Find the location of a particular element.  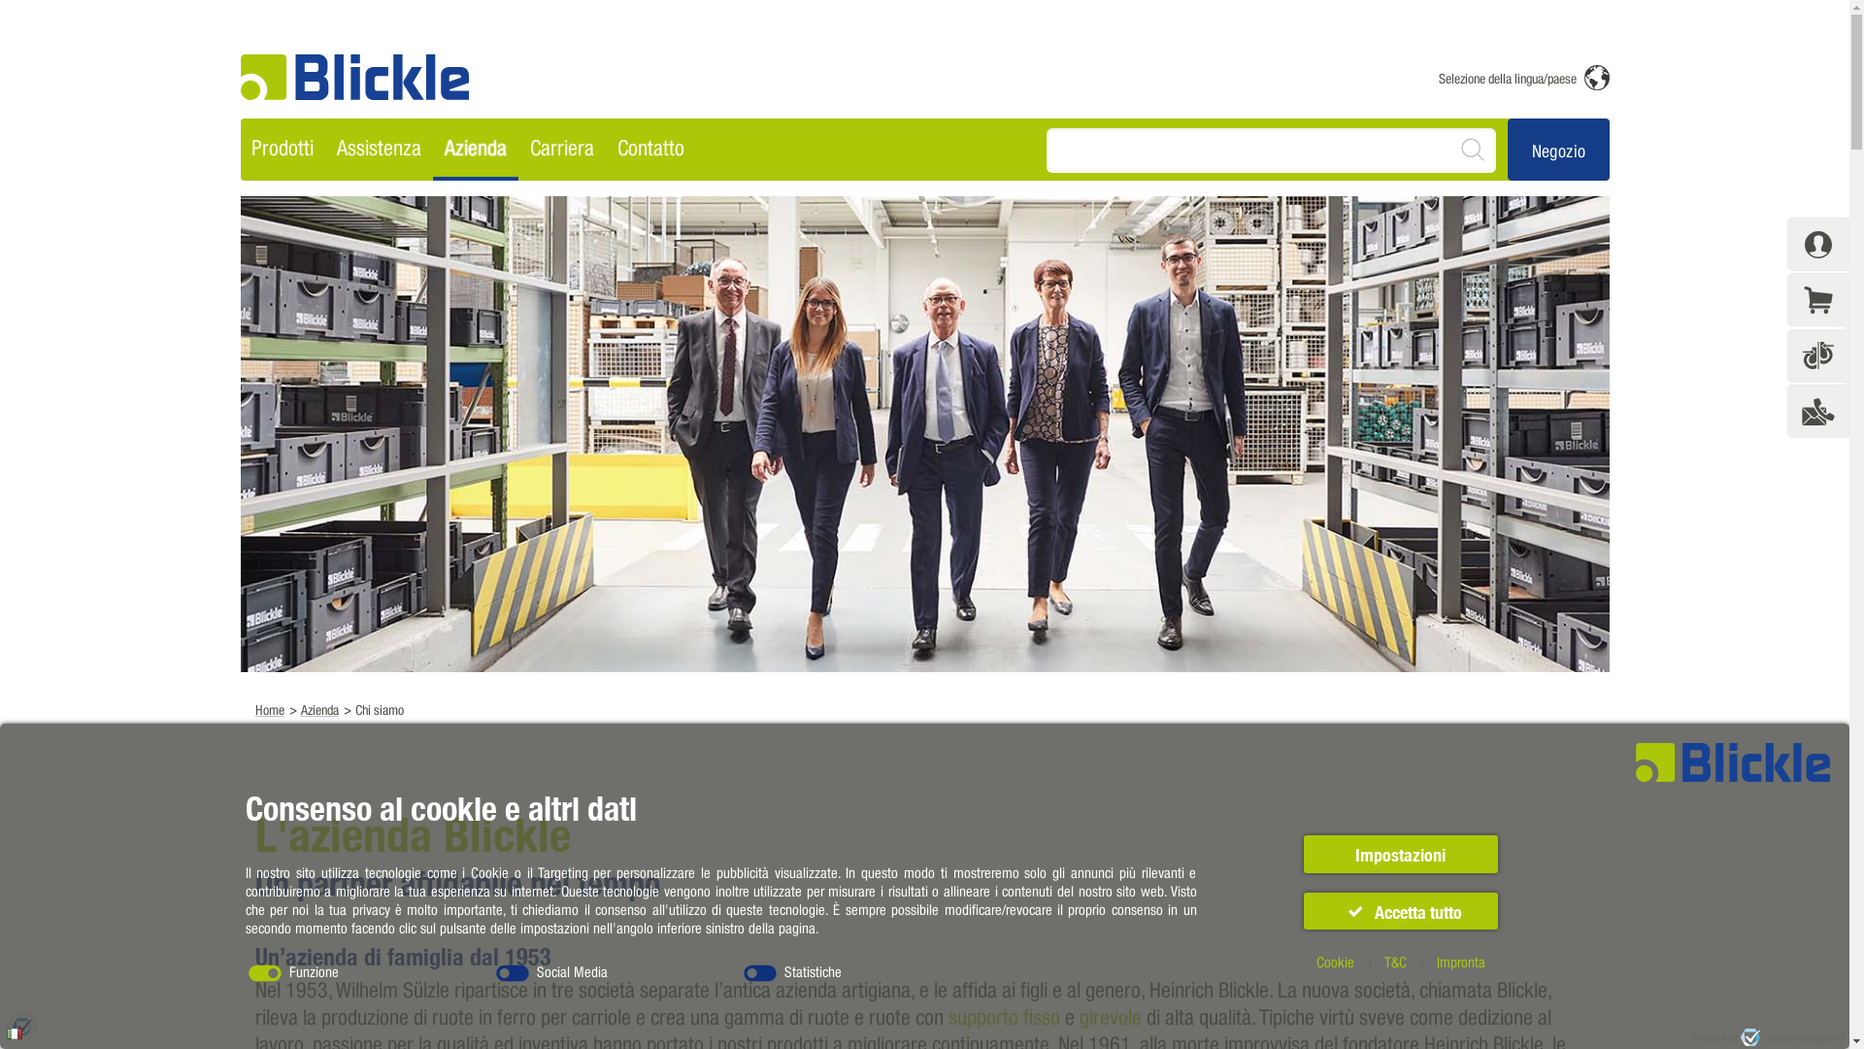

Chi siamo is located at coordinates (380, 709).